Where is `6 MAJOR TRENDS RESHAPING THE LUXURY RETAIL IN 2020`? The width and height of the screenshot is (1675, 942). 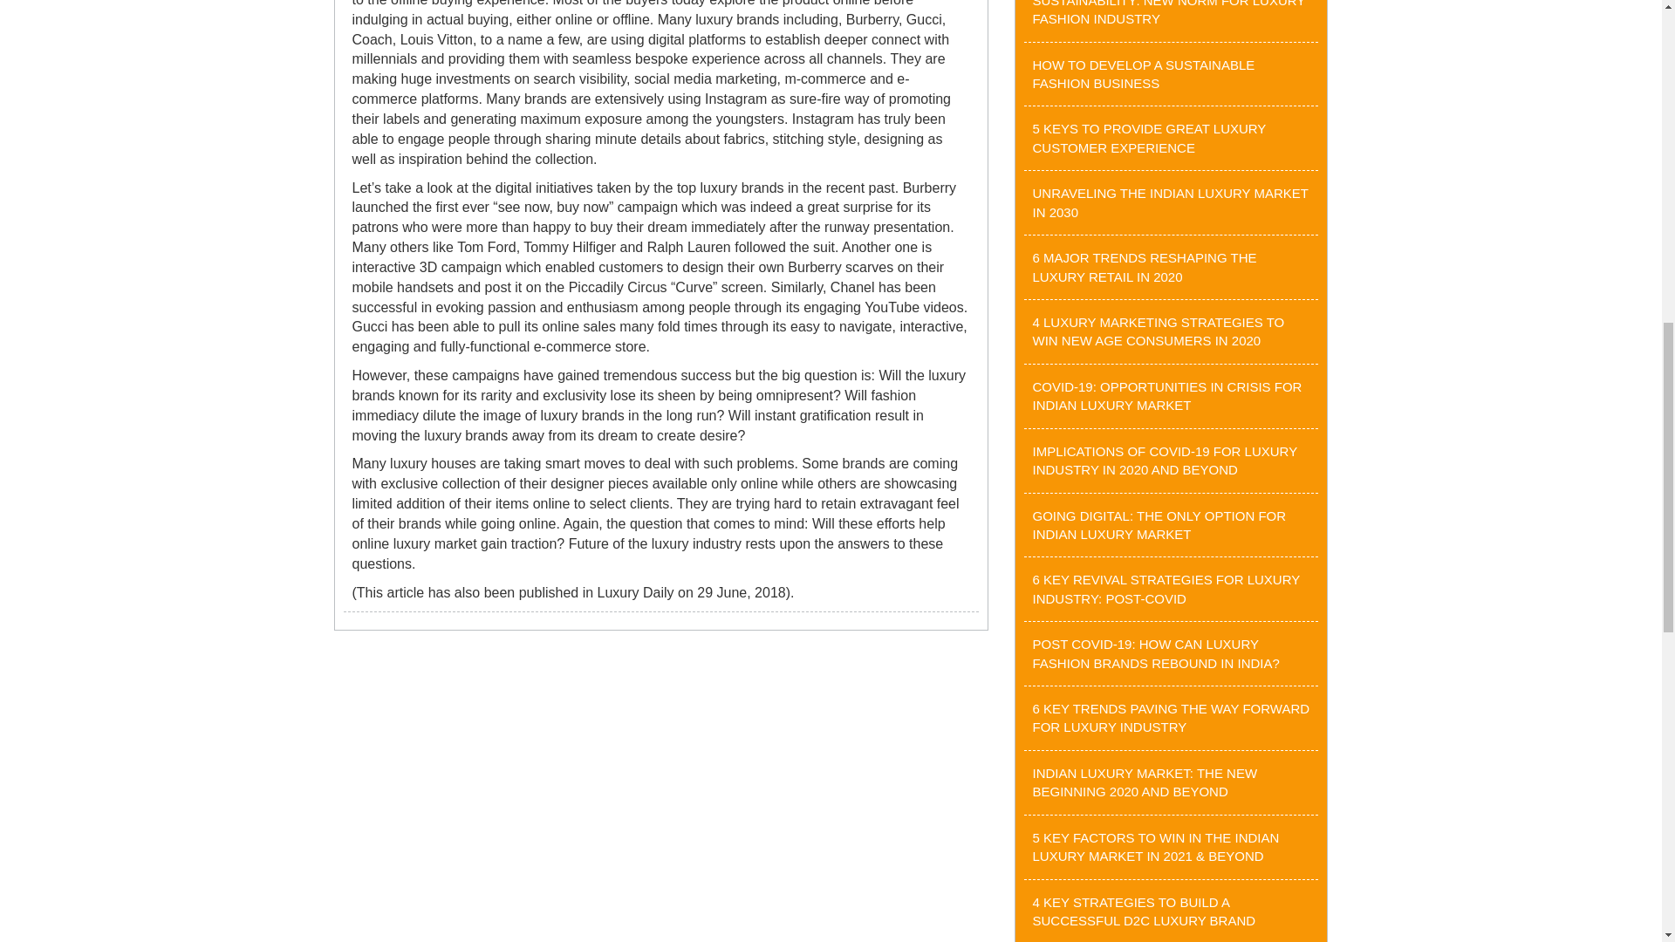
6 MAJOR TRENDS RESHAPING THE LUXURY RETAIL IN 2020 is located at coordinates (1145, 267).